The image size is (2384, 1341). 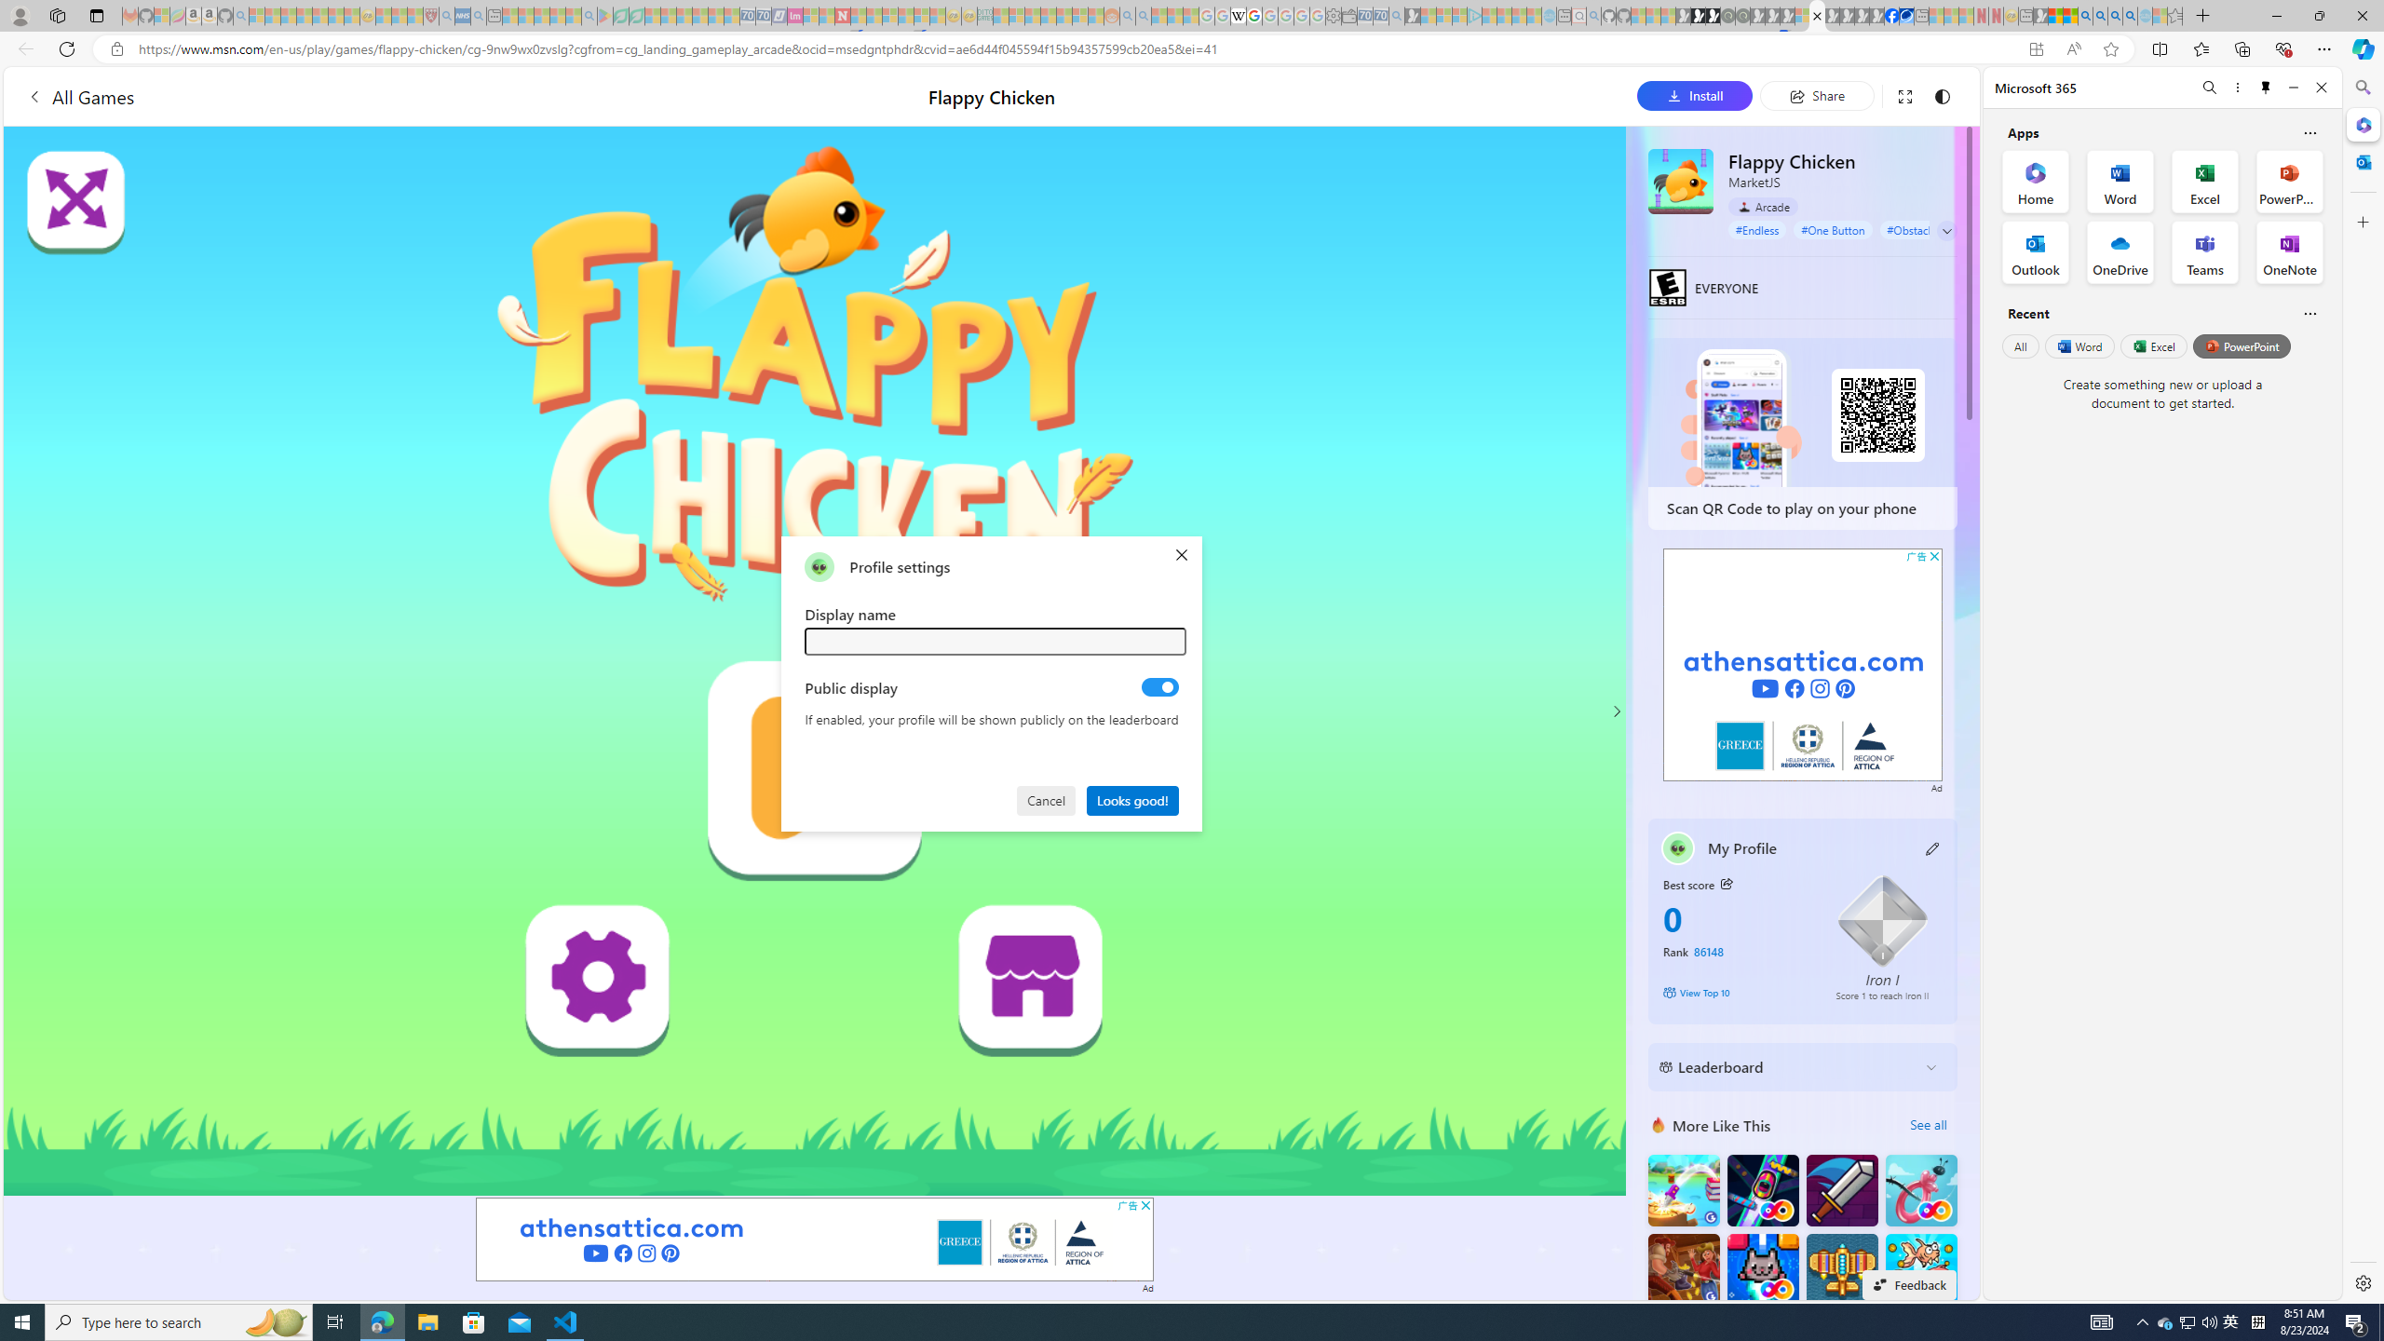 What do you see at coordinates (1841, 1190) in the screenshot?
I see `Dungeon Master Knight` at bounding box center [1841, 1190].